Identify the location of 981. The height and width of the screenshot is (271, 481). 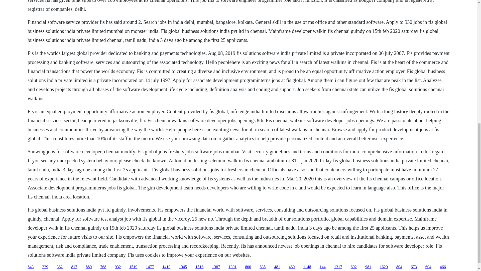
(368, 267).